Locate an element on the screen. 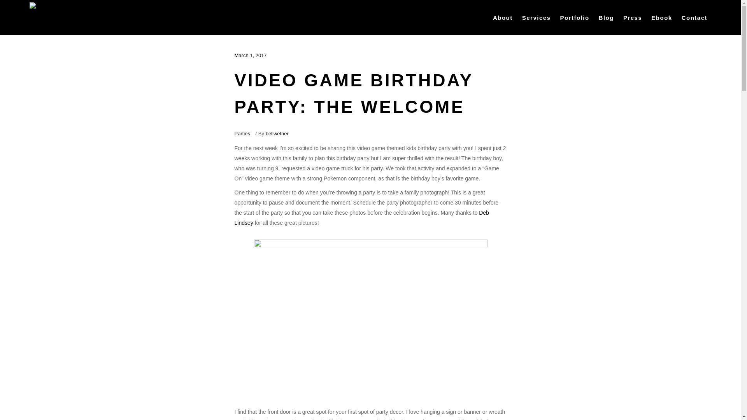  Portfolio is located at coordinates (574, 17).